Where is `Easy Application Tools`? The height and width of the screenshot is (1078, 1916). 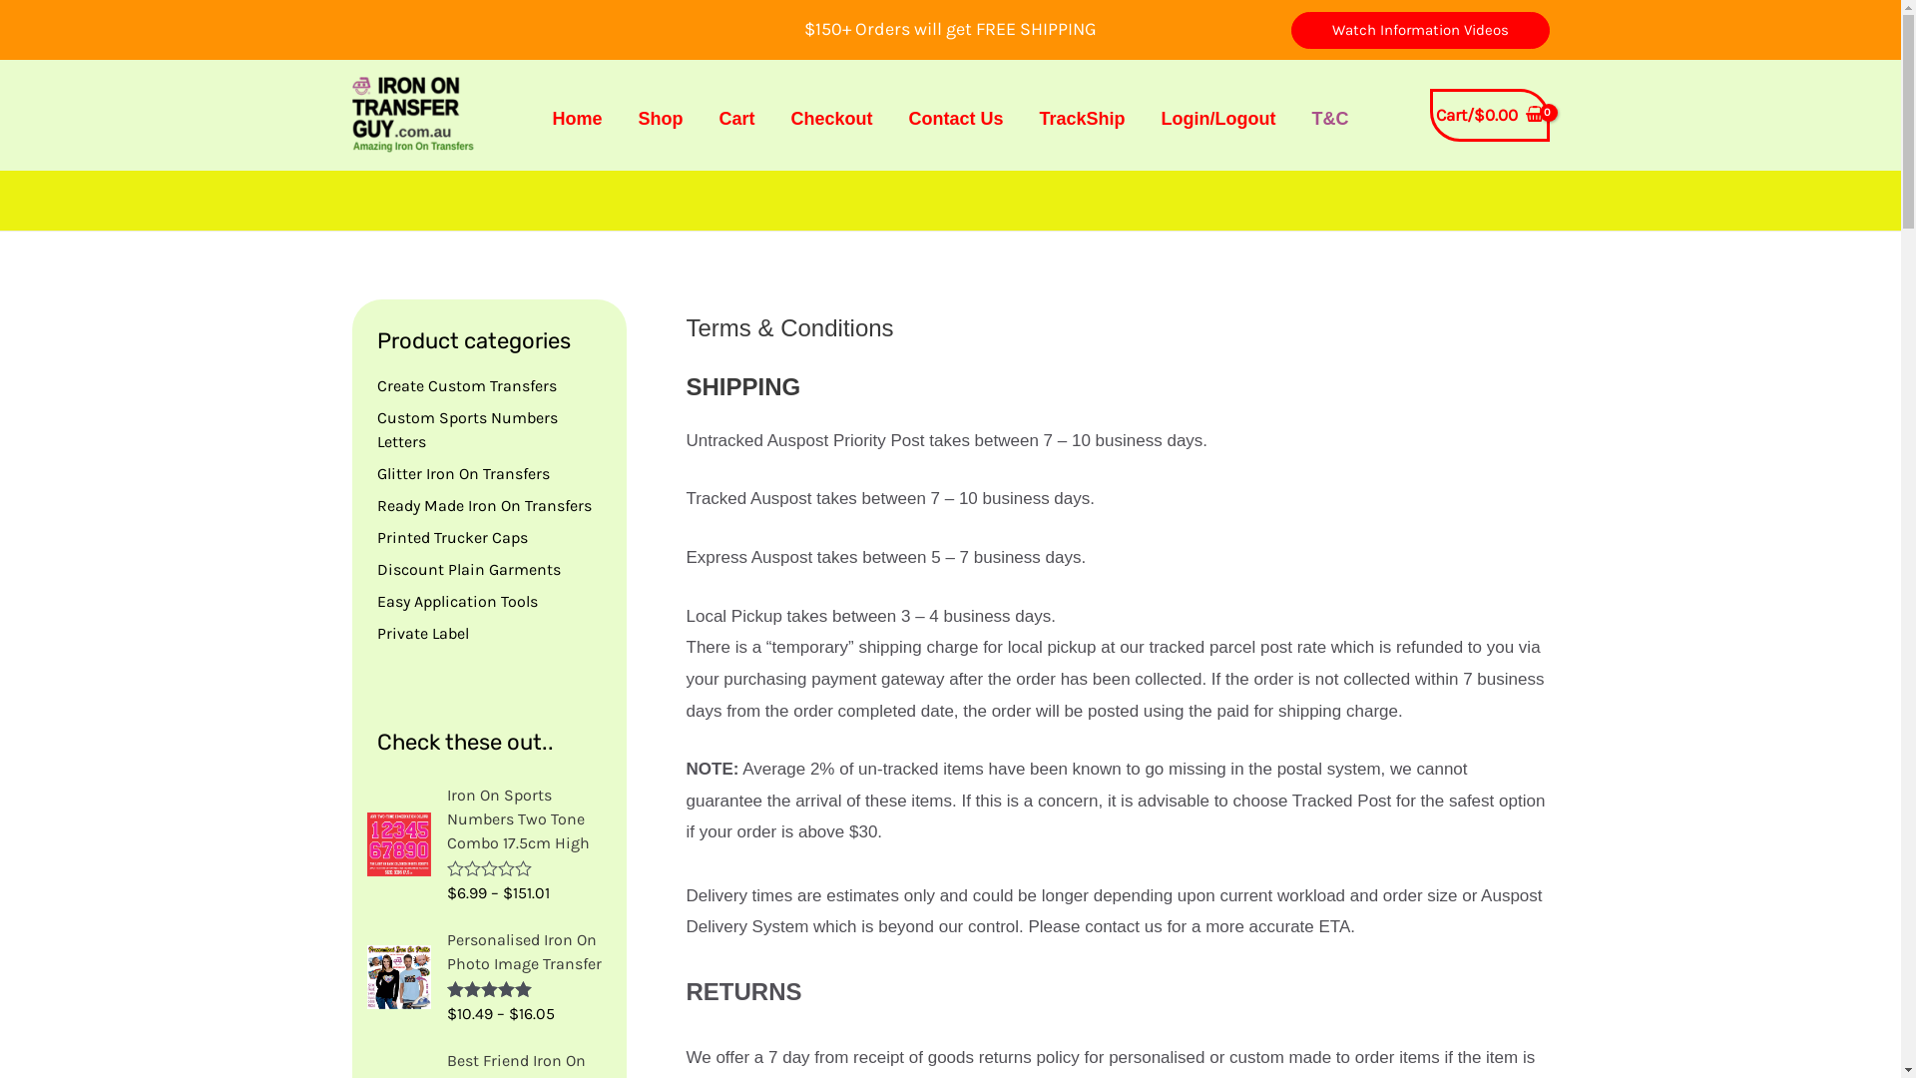
Easy Application Tools is located at coordinates (457, 601).